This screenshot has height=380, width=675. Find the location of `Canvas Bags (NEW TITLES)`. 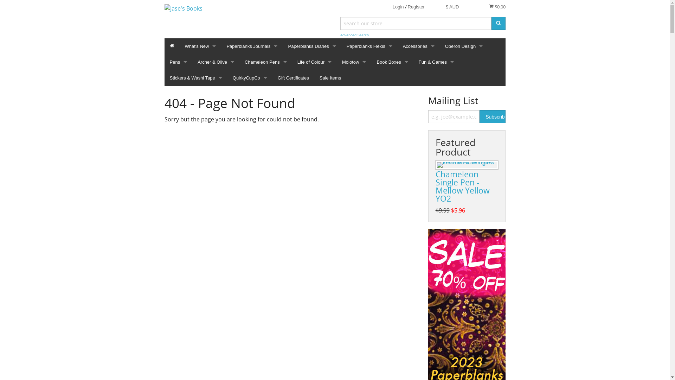

Canvas Bags (NEW TITLES) is located at coordinates (419, 103).